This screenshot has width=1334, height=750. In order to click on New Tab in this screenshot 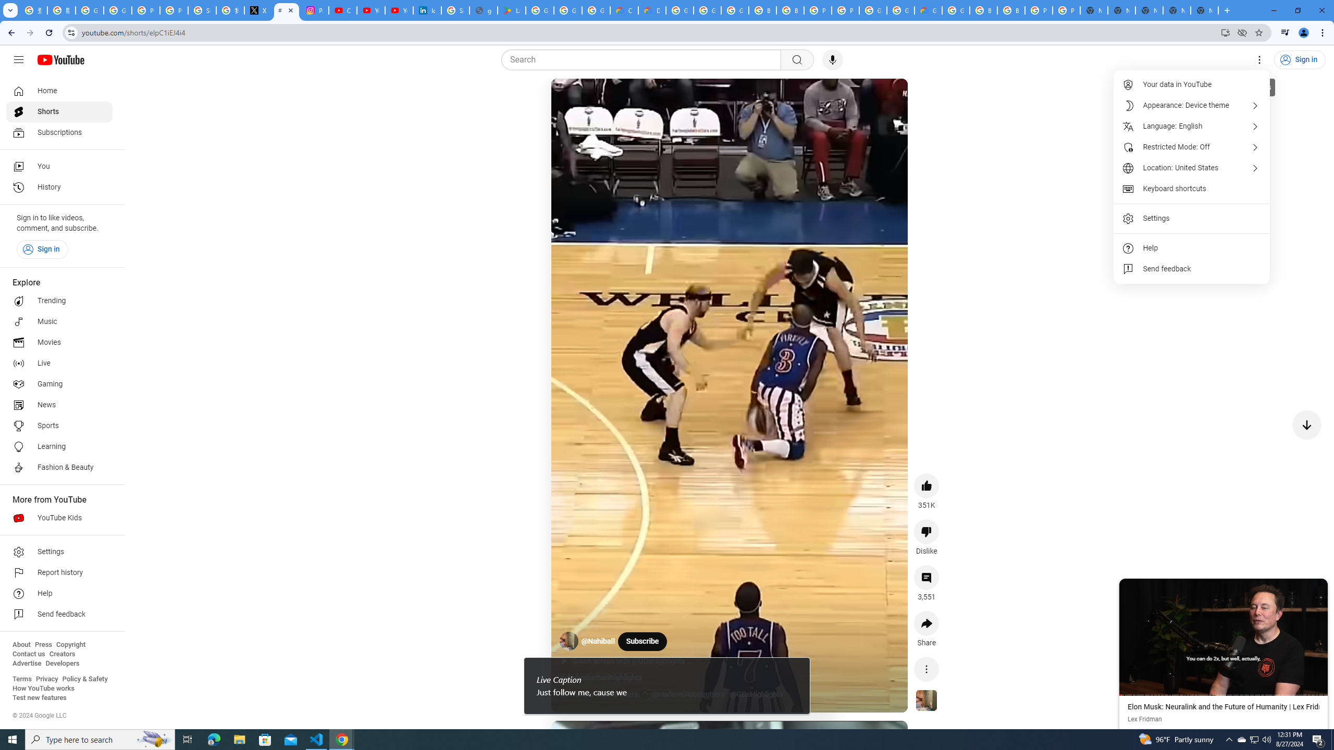, I will do `click(1204, 10)`.